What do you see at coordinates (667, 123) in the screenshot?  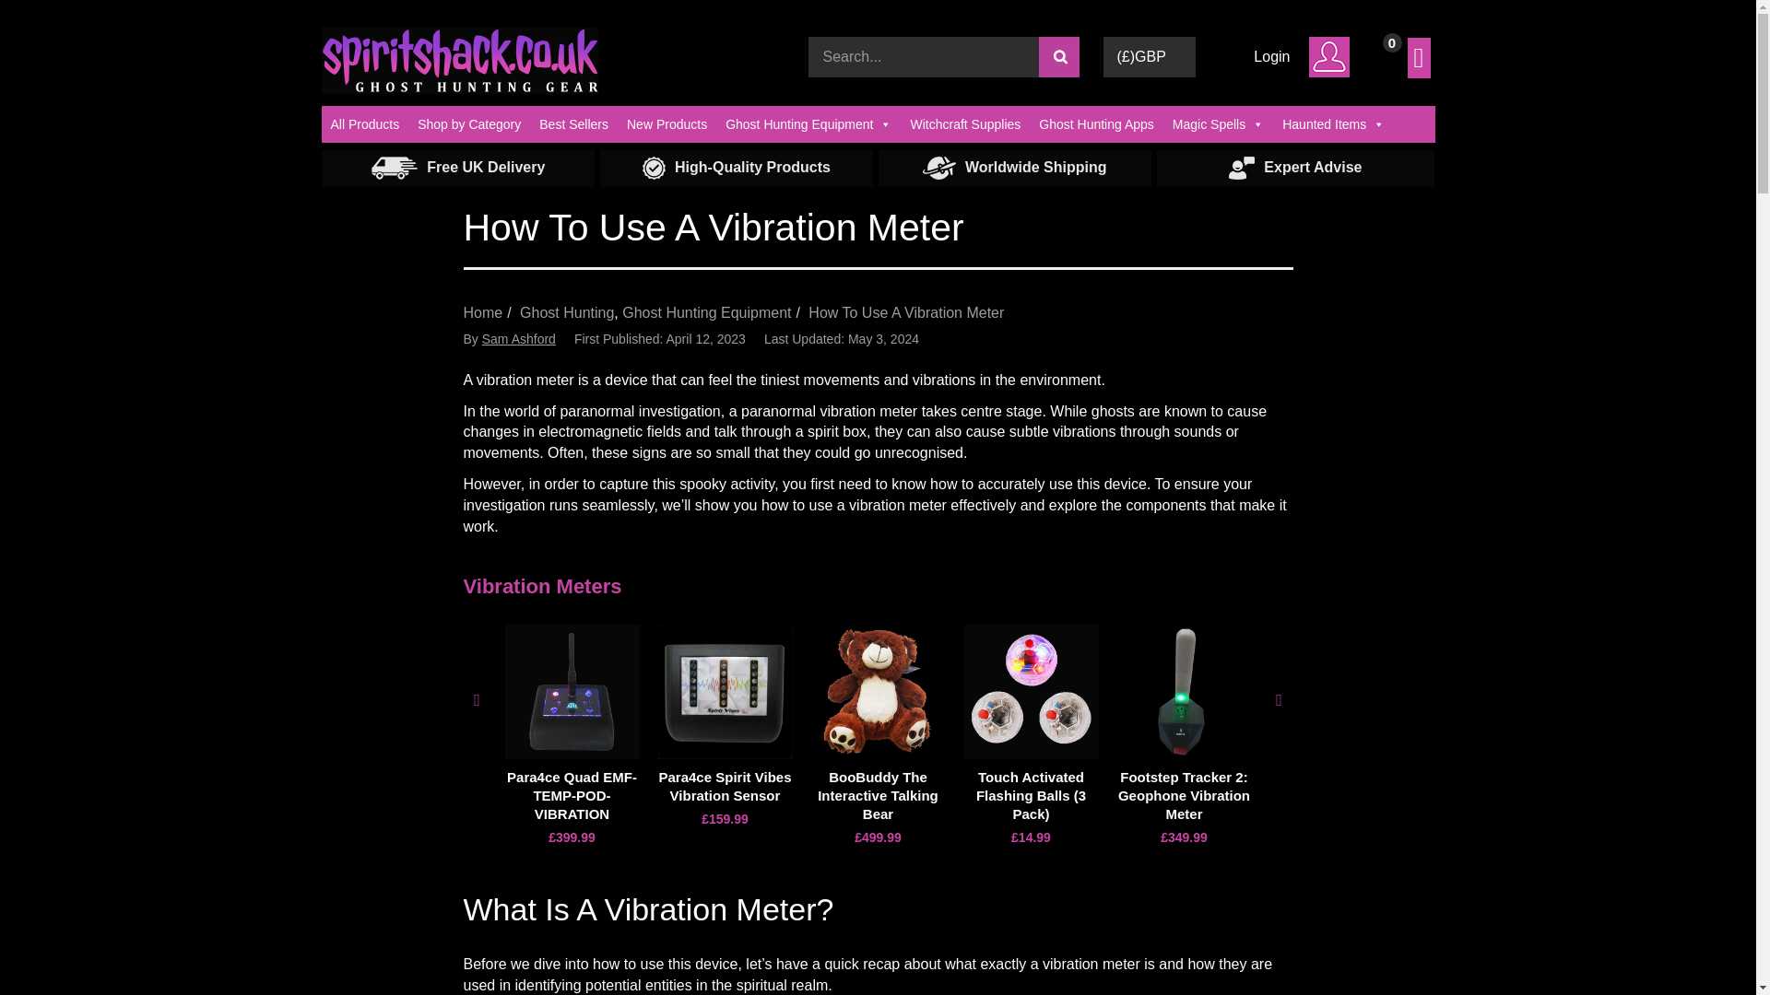 I see `New Products` at bounding box center [667, 123].